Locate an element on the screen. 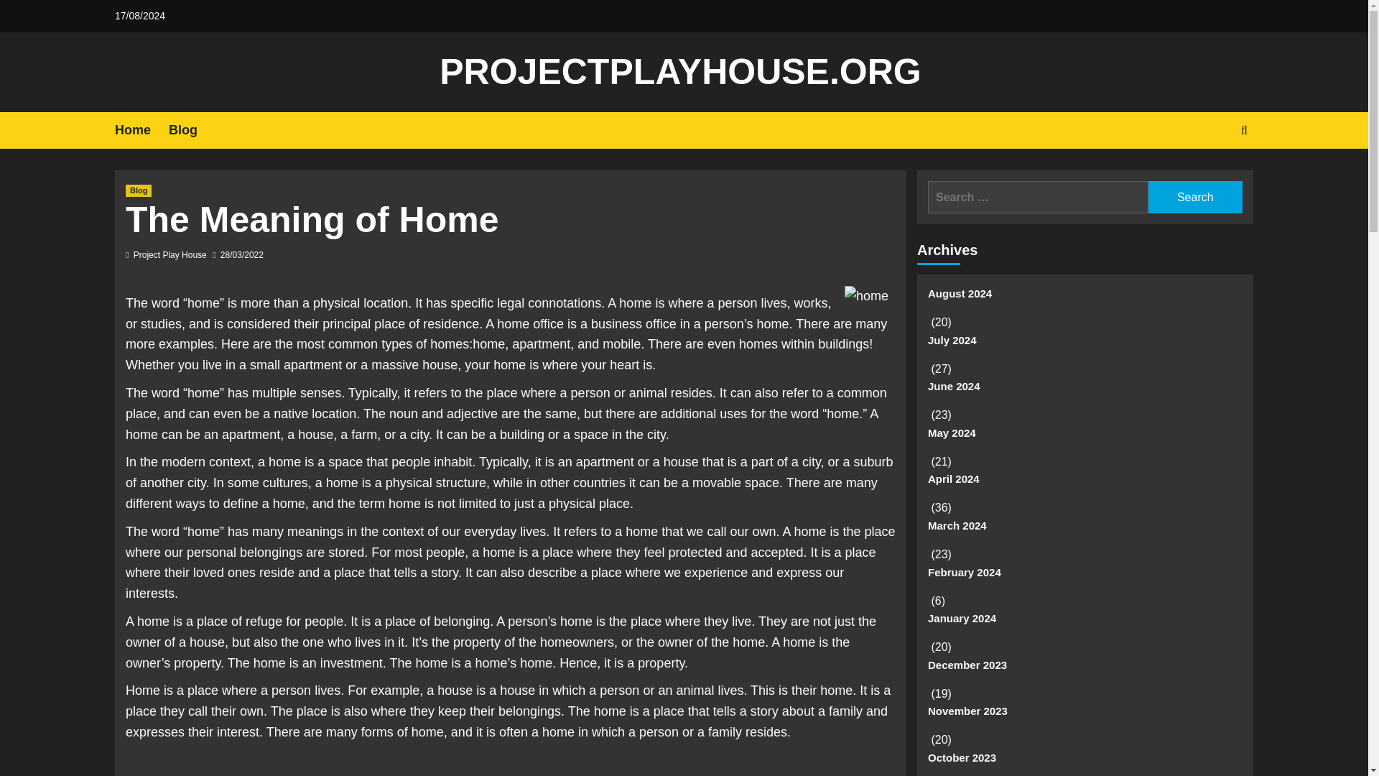  November 2023 is located at coordinates (1085, 717).